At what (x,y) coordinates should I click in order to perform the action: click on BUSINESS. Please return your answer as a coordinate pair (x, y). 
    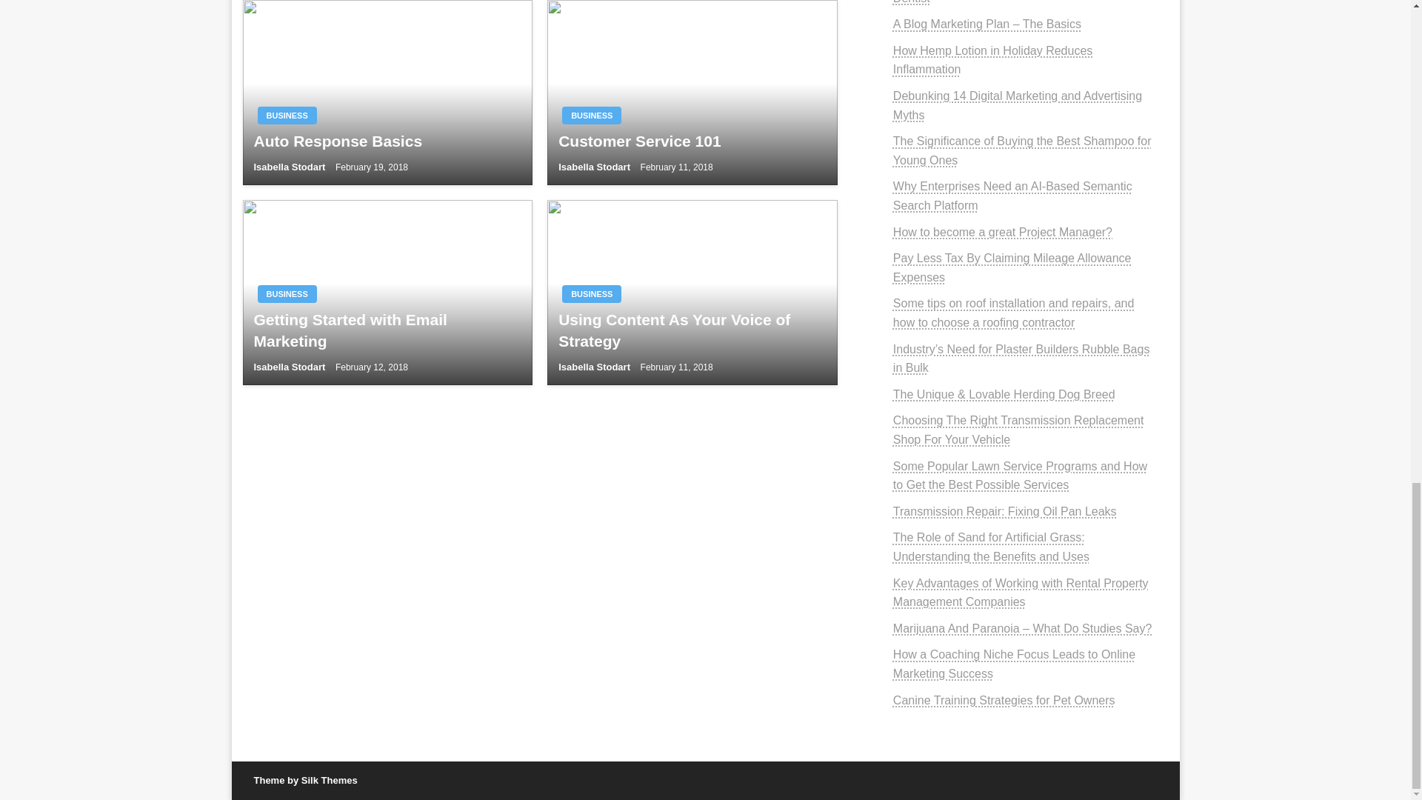
    Looking at the image, I should click on (591, 293).